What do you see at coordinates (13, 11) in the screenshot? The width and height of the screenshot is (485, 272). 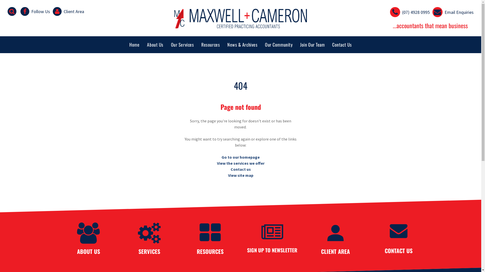 I see `search` at bounding box center [13, 11].